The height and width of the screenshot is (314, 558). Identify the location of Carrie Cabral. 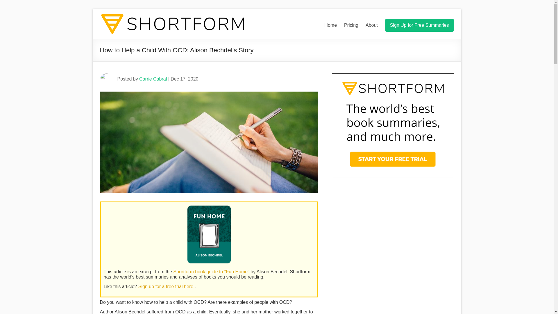
(153, 79).